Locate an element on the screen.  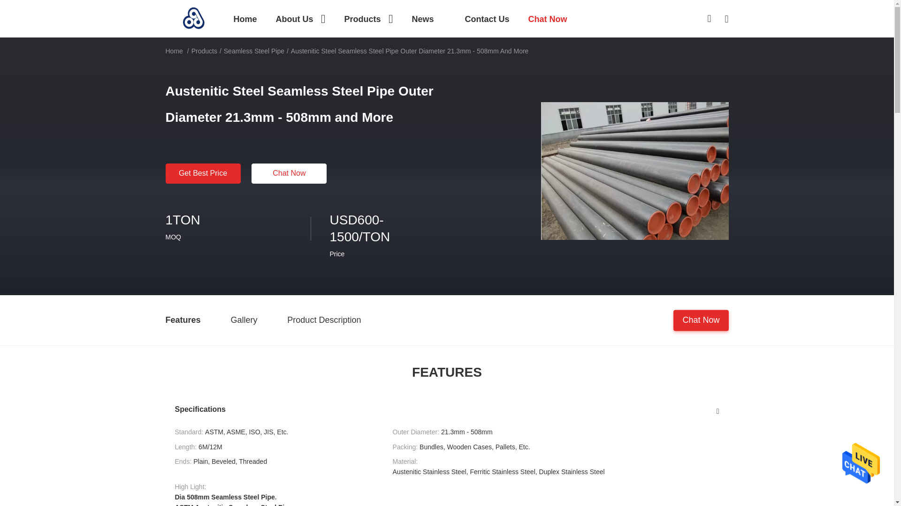
Joho Steel Co., Ltd is located at coordinates (193, 18).